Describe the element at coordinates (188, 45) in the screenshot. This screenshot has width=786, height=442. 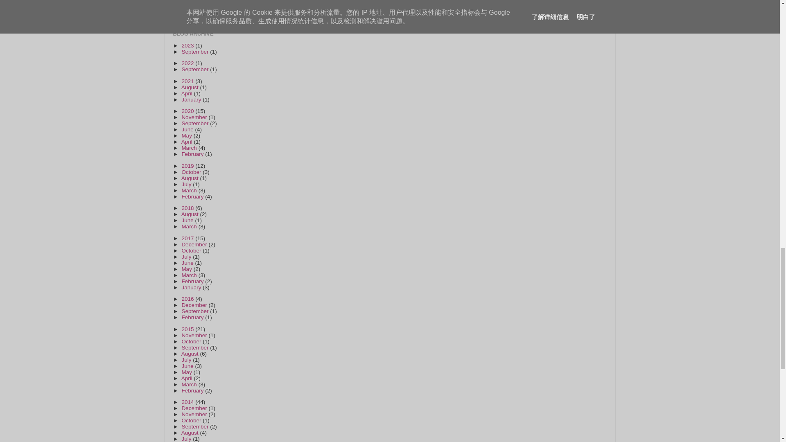
I see `2023` at that location.